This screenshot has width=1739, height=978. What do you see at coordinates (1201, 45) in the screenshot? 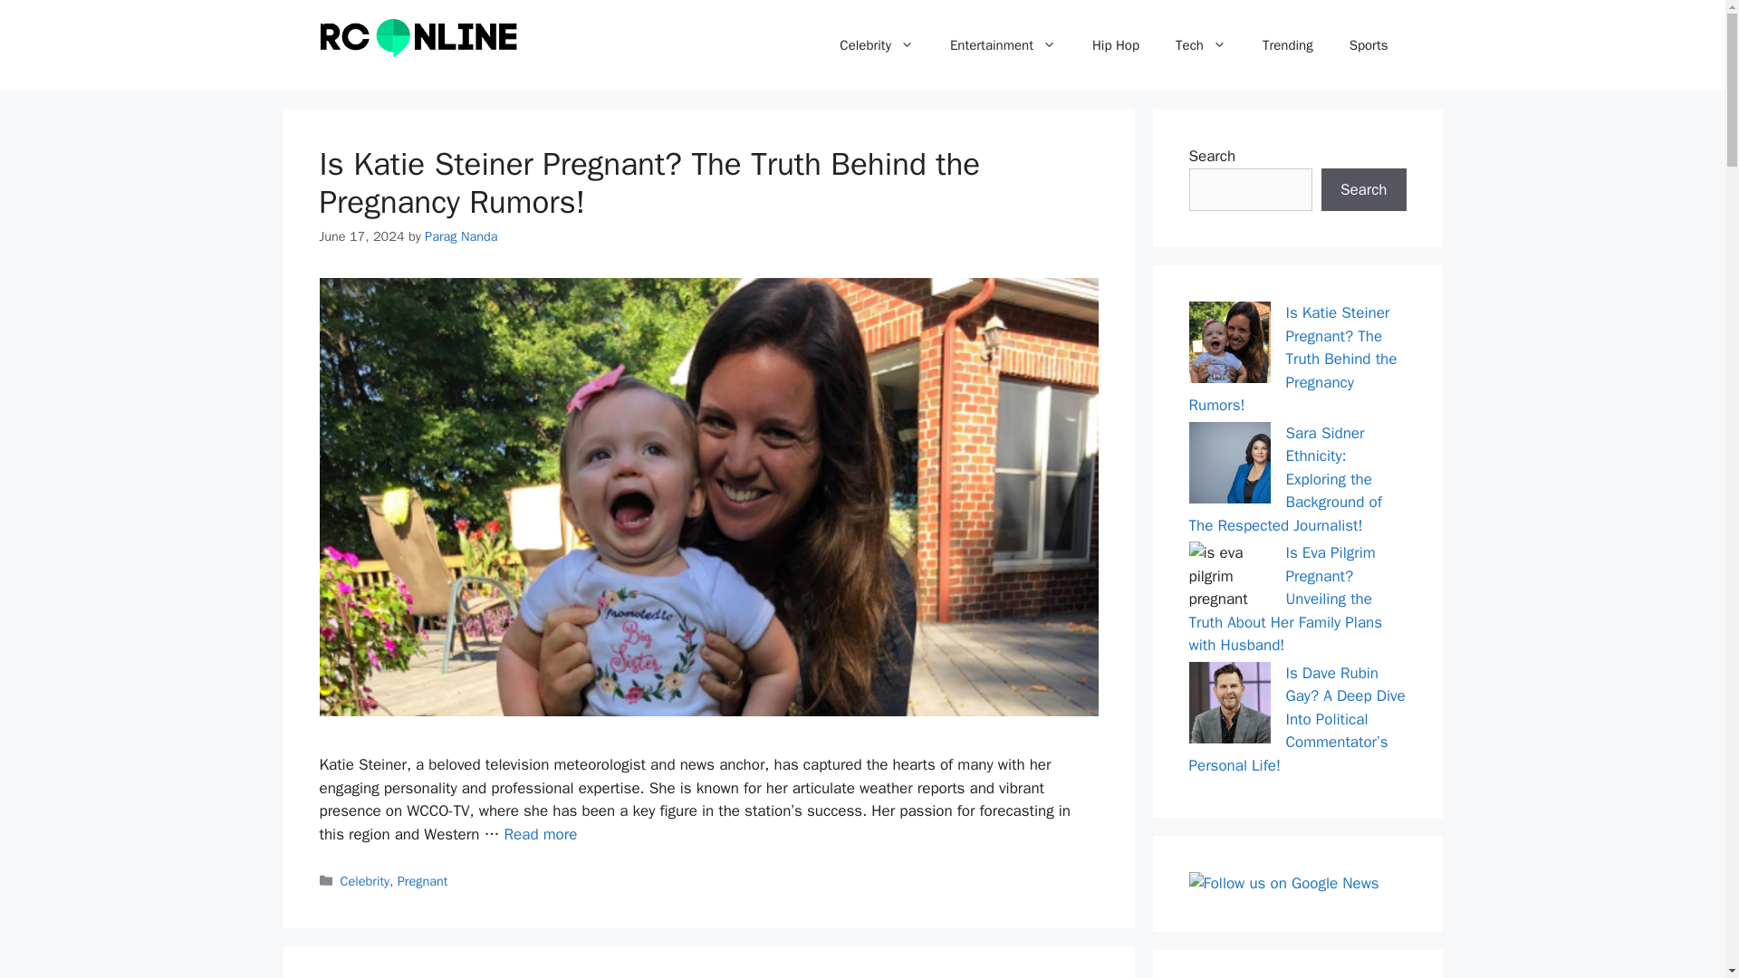
I see `Tech` at bounding box center [1201, 45].